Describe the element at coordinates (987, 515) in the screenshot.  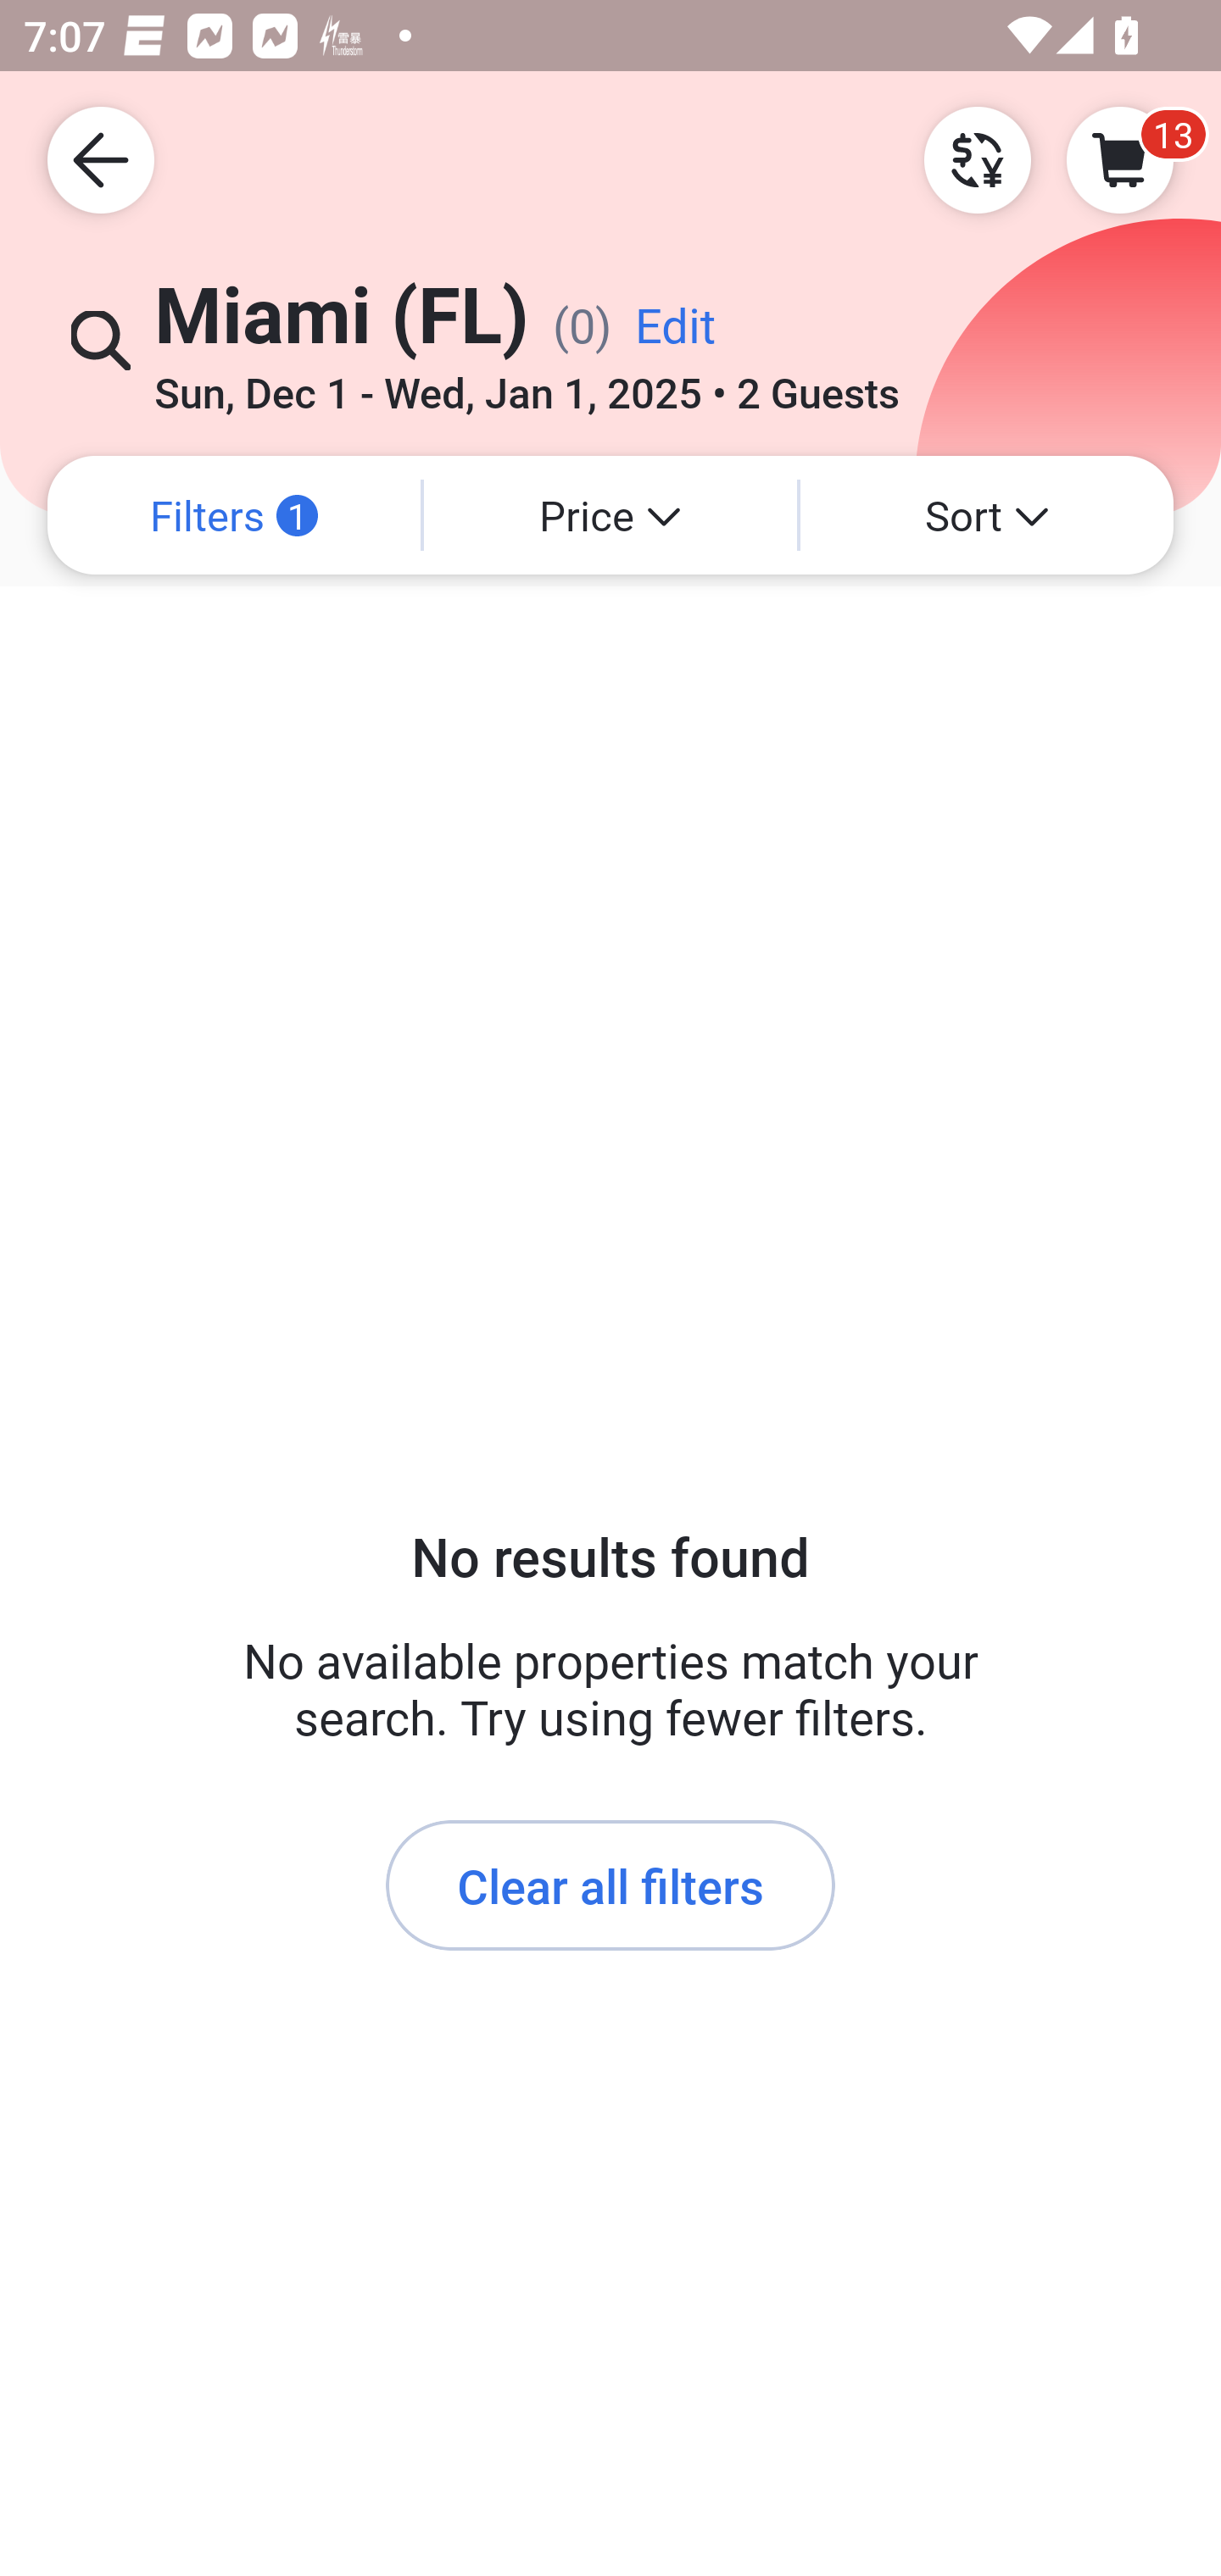
I see `Sort` at that location.